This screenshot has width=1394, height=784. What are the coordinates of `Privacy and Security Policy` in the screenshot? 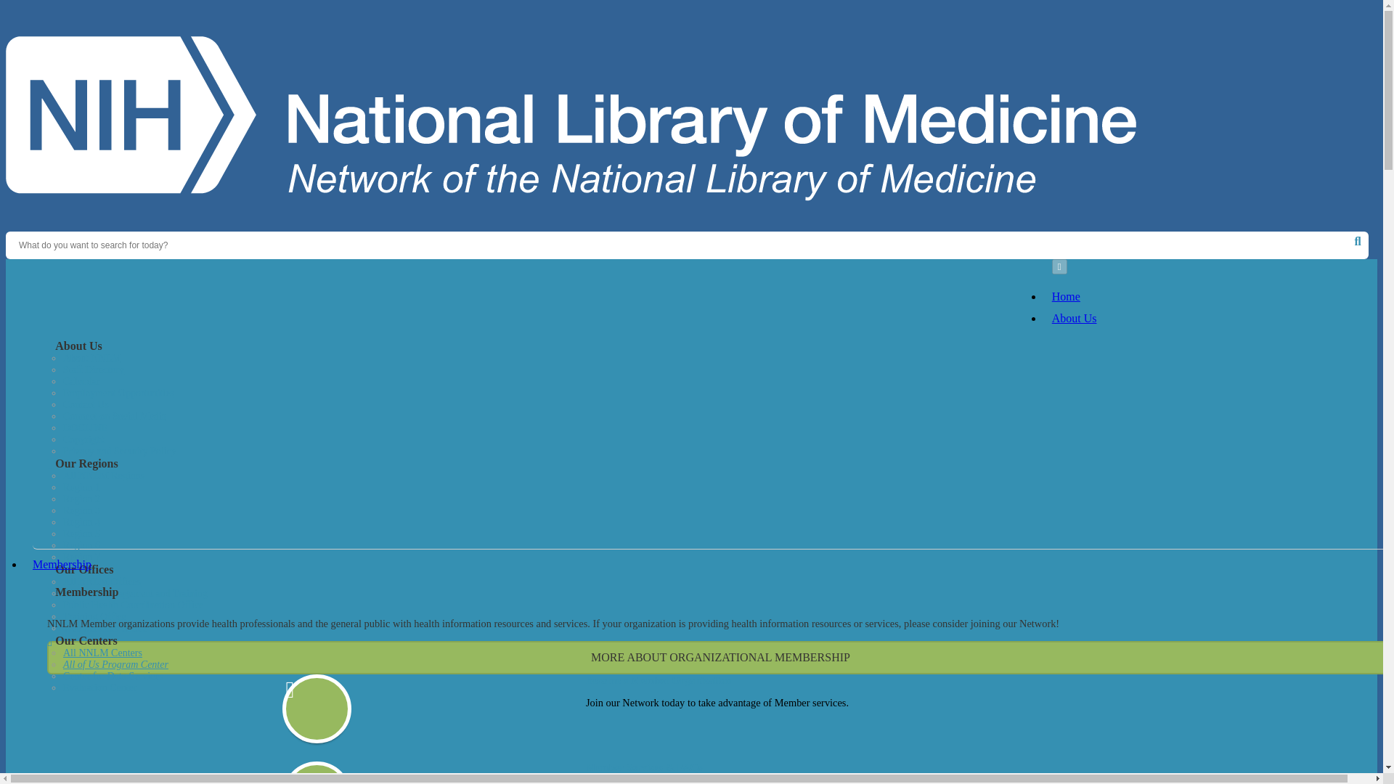 It's located at (119, 451).